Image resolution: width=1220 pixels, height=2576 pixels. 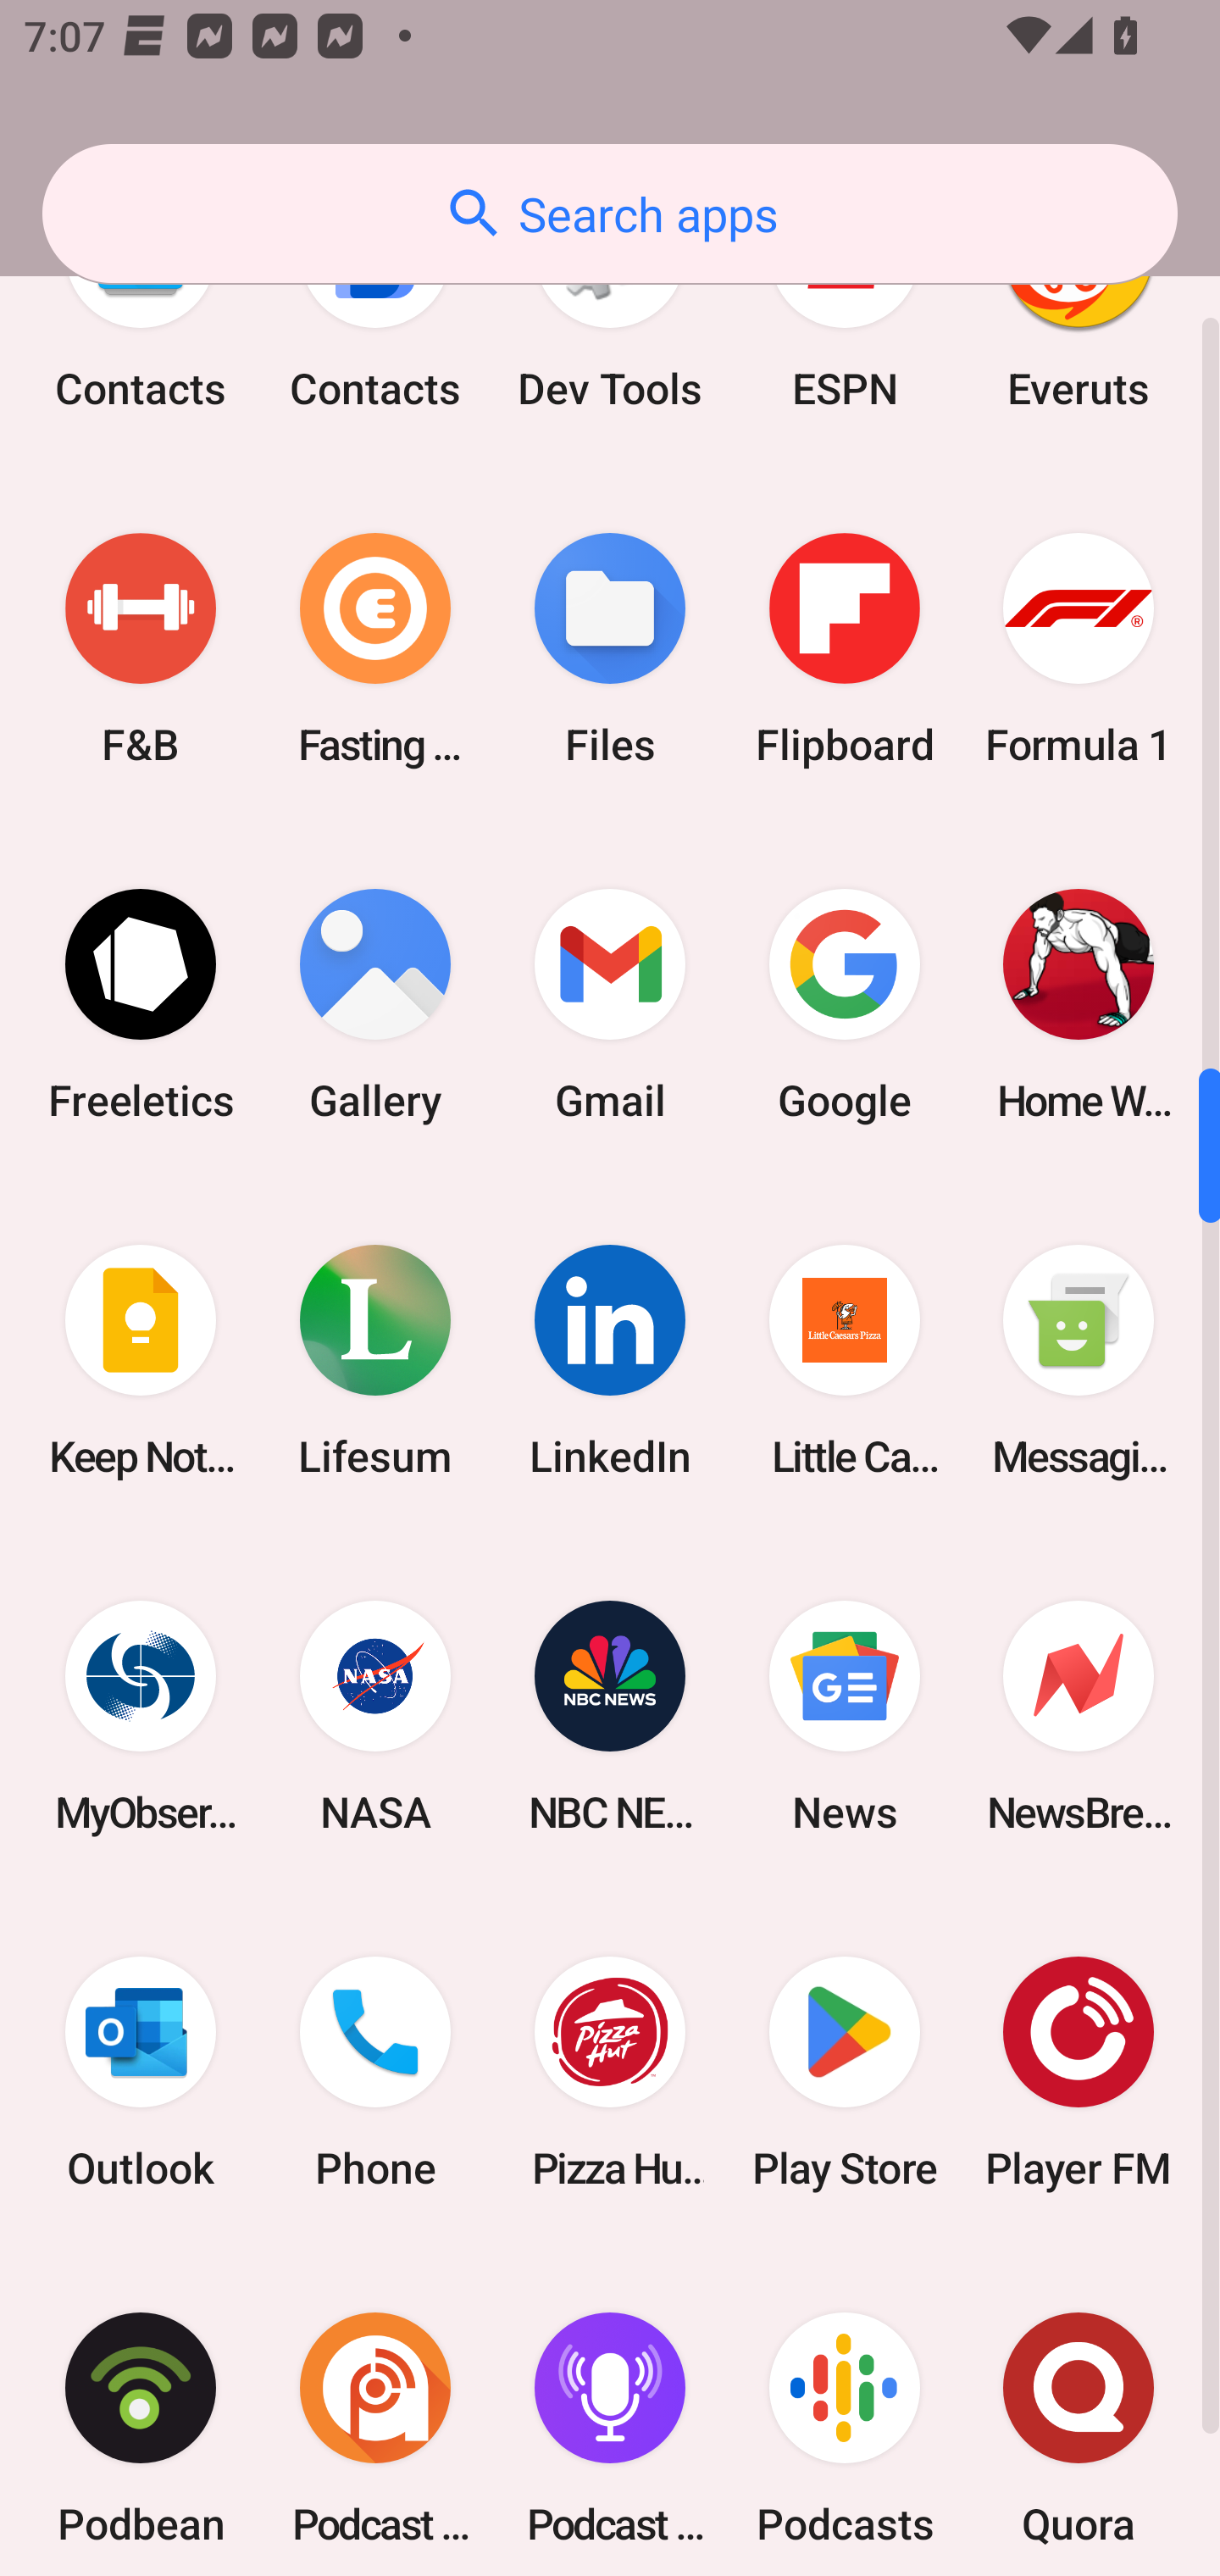 What do you see at coordinates (610, 2073) in the screenshot?
I see `Pizza Hut HK & Macau` at bounding box center [610, 2073].